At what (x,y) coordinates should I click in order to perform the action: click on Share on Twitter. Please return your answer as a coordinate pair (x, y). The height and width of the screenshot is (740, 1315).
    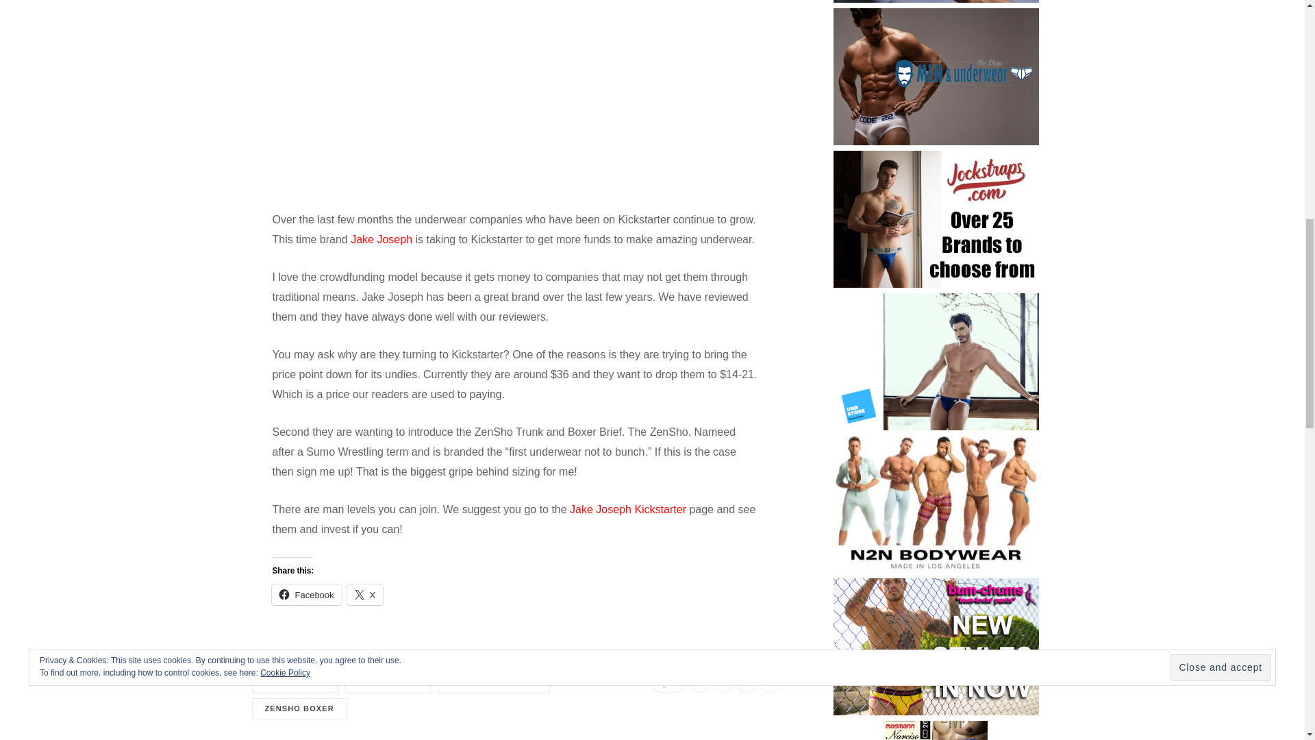
    Looking at the image, I should click on (722, 682).